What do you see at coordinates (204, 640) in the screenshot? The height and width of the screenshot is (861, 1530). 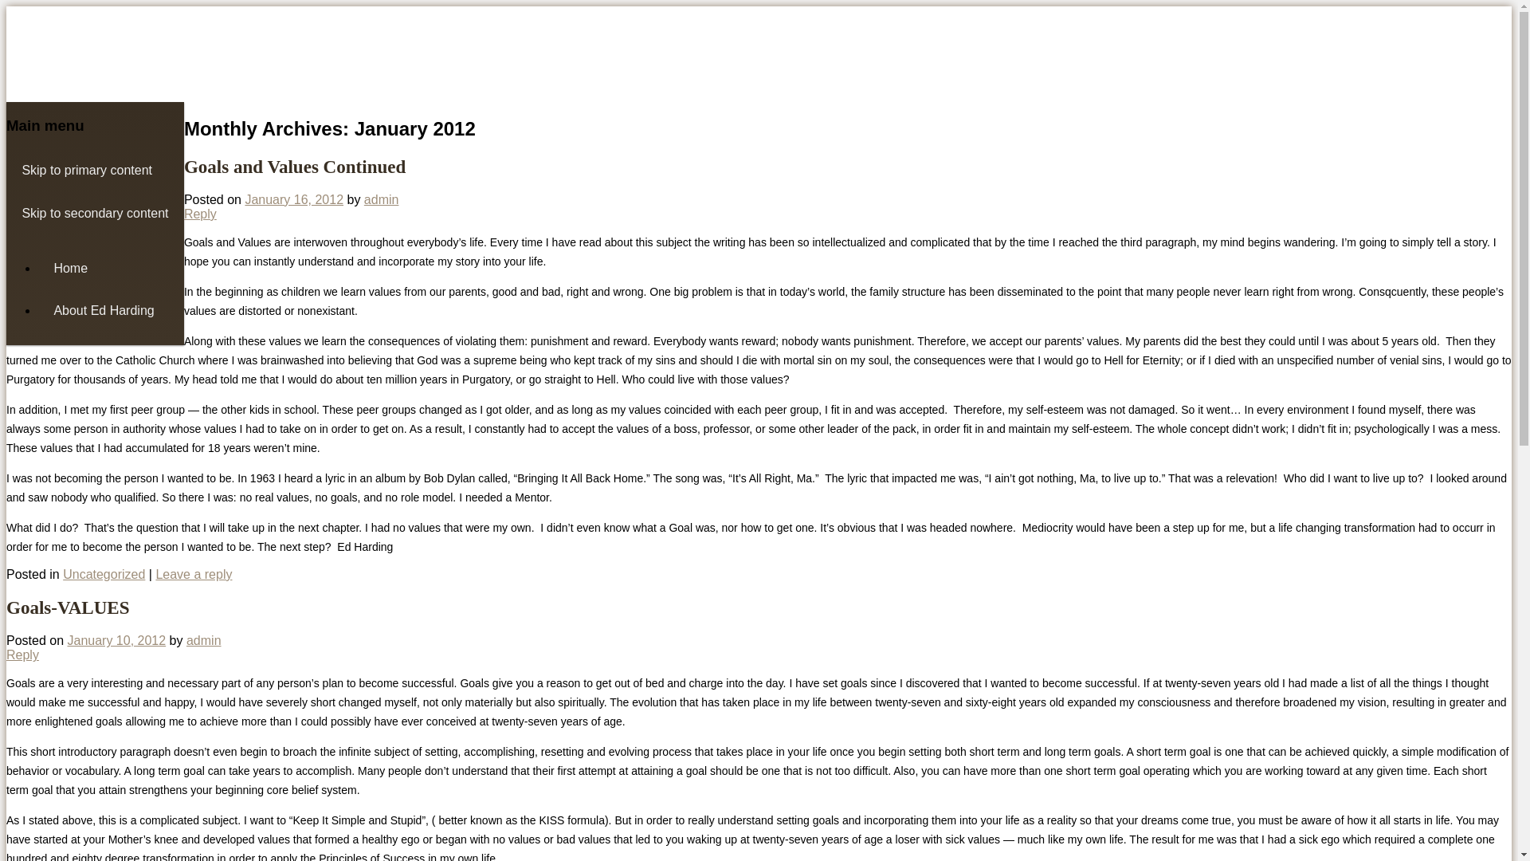 I see `admin` at bounding box center [204, 640].